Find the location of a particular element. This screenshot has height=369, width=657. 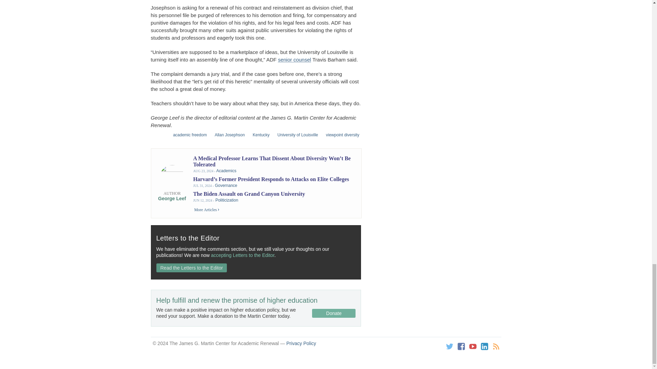

Kentucky is located at coordinates (259, 135).